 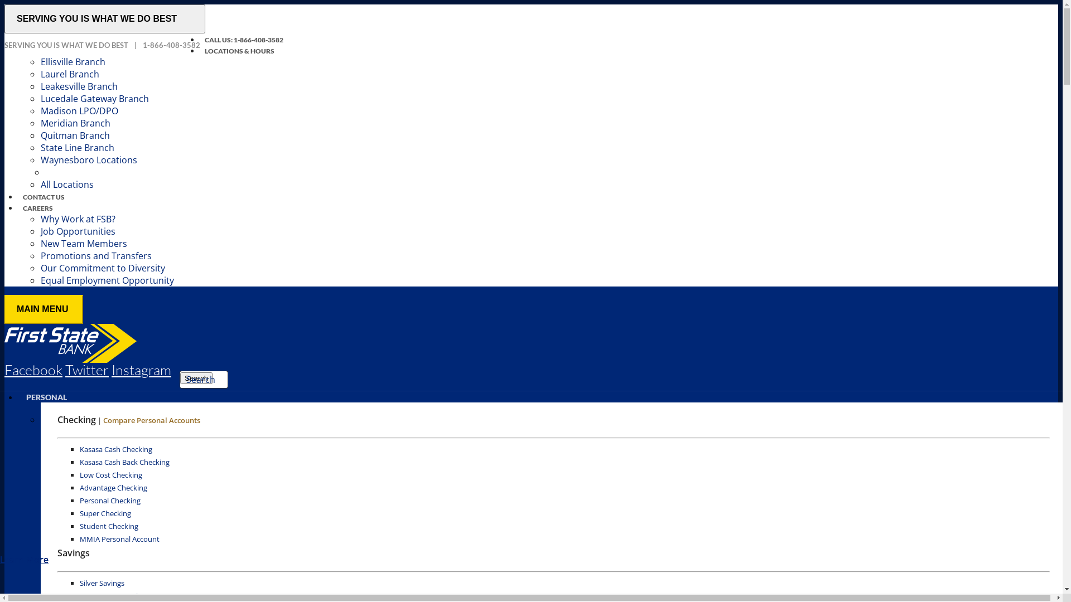 What do you see at coordinates (70, 343) in the screenshot?
I see `First State Bank Logo` at bounding box center [70, 343].